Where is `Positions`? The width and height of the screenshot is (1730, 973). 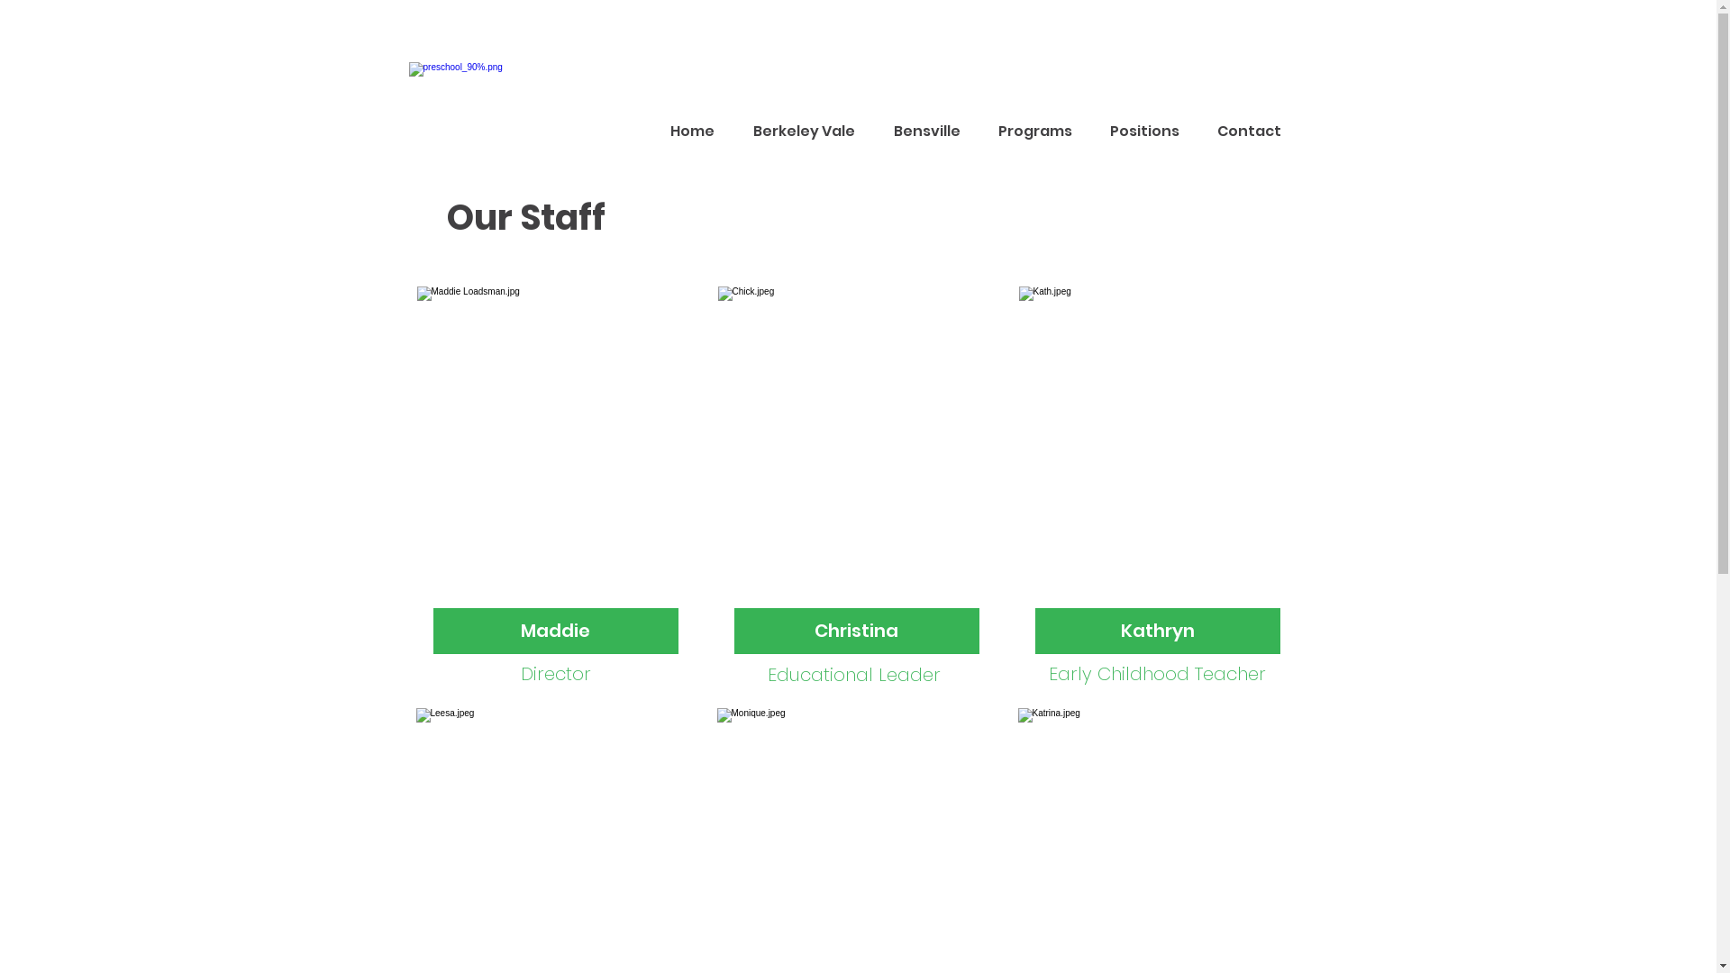
Positions is located at coordinates (1144, 132).